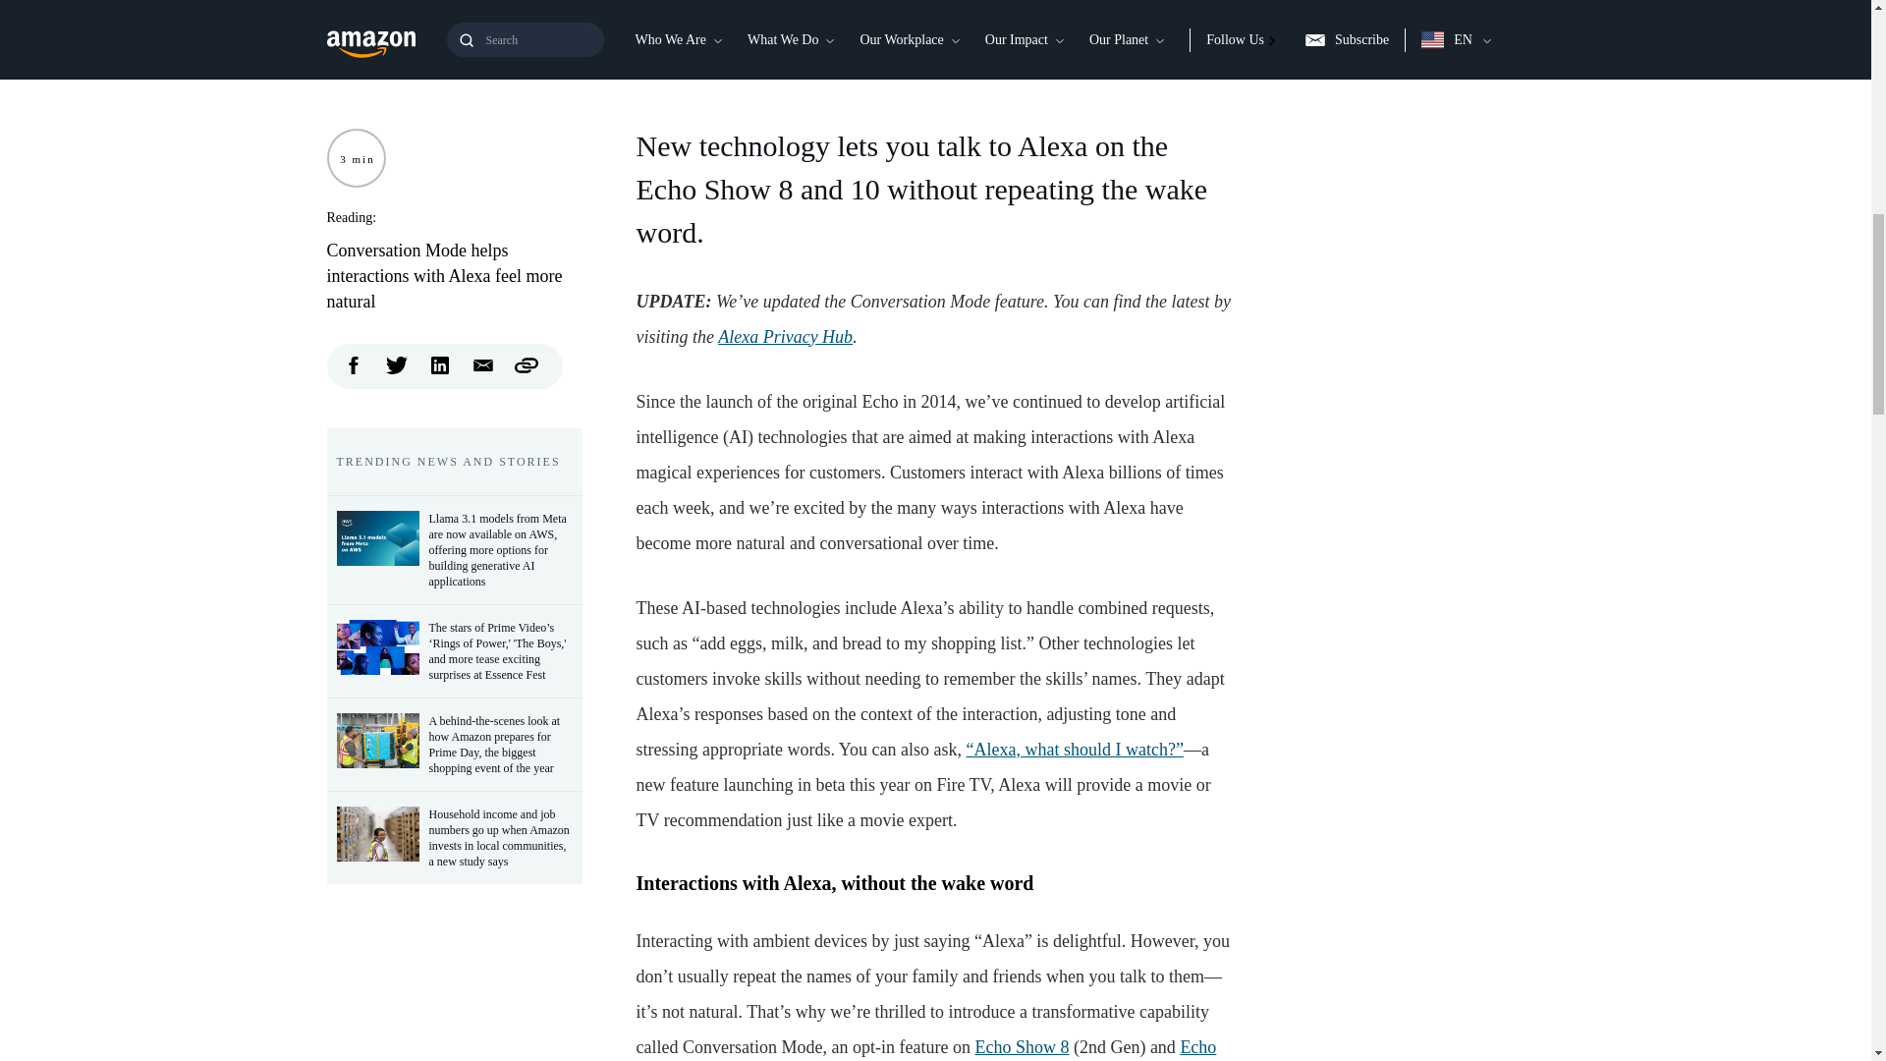  What do you see at coordinates (354, 362) in the screenshot?
I see `Facebook Share` at bounding box center [354, 362].